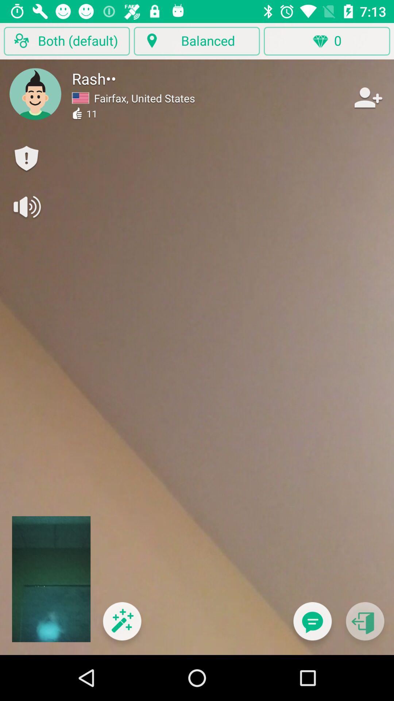  Describe the element at coordinates (367, 97) in the screenshot. I see `select item to the right of fairfax, united states` at that location.